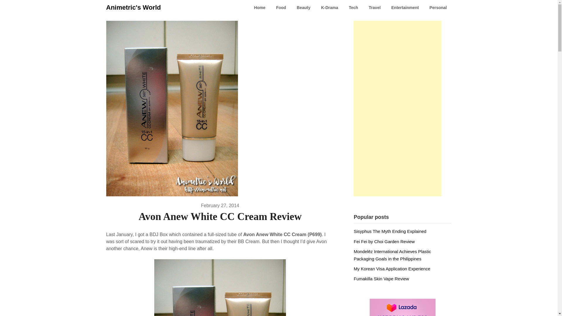 This screenshot has height=316, width=562. Describe the element at coordinates (133, 8) in the screenshot. I see `Animetric's World` at that location.